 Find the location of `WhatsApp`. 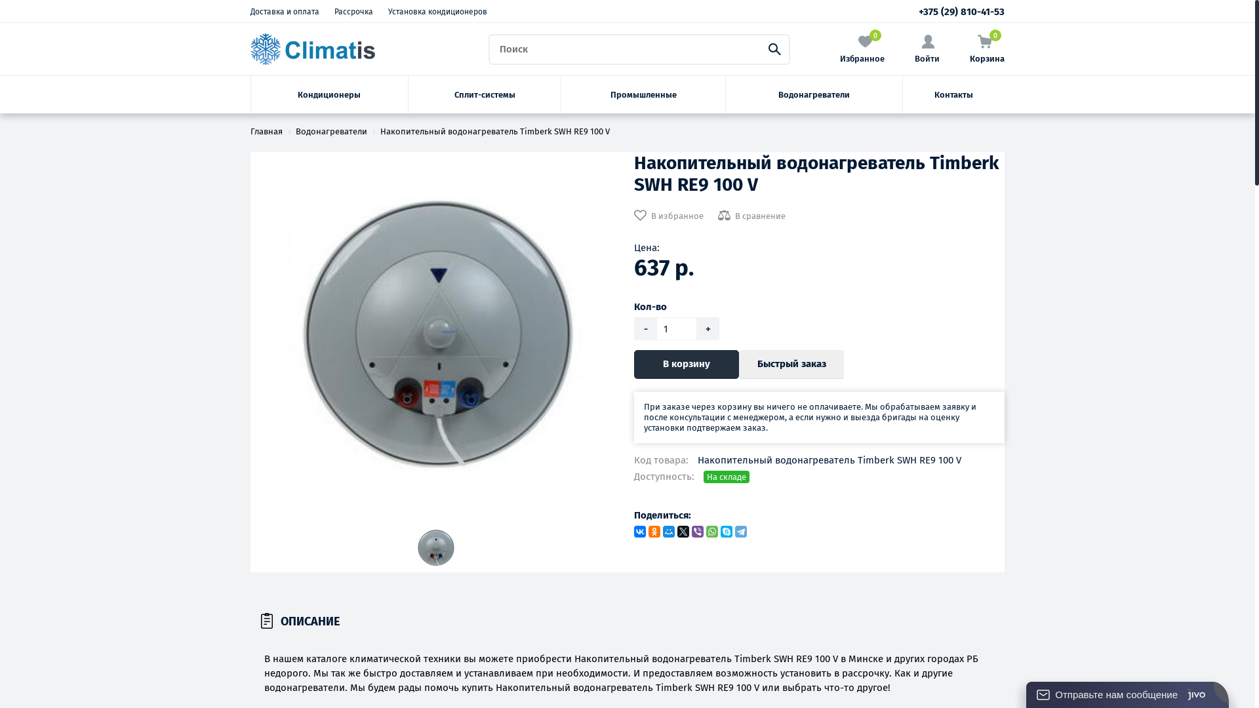

WhatsApp is located at coordinates (712, 532).